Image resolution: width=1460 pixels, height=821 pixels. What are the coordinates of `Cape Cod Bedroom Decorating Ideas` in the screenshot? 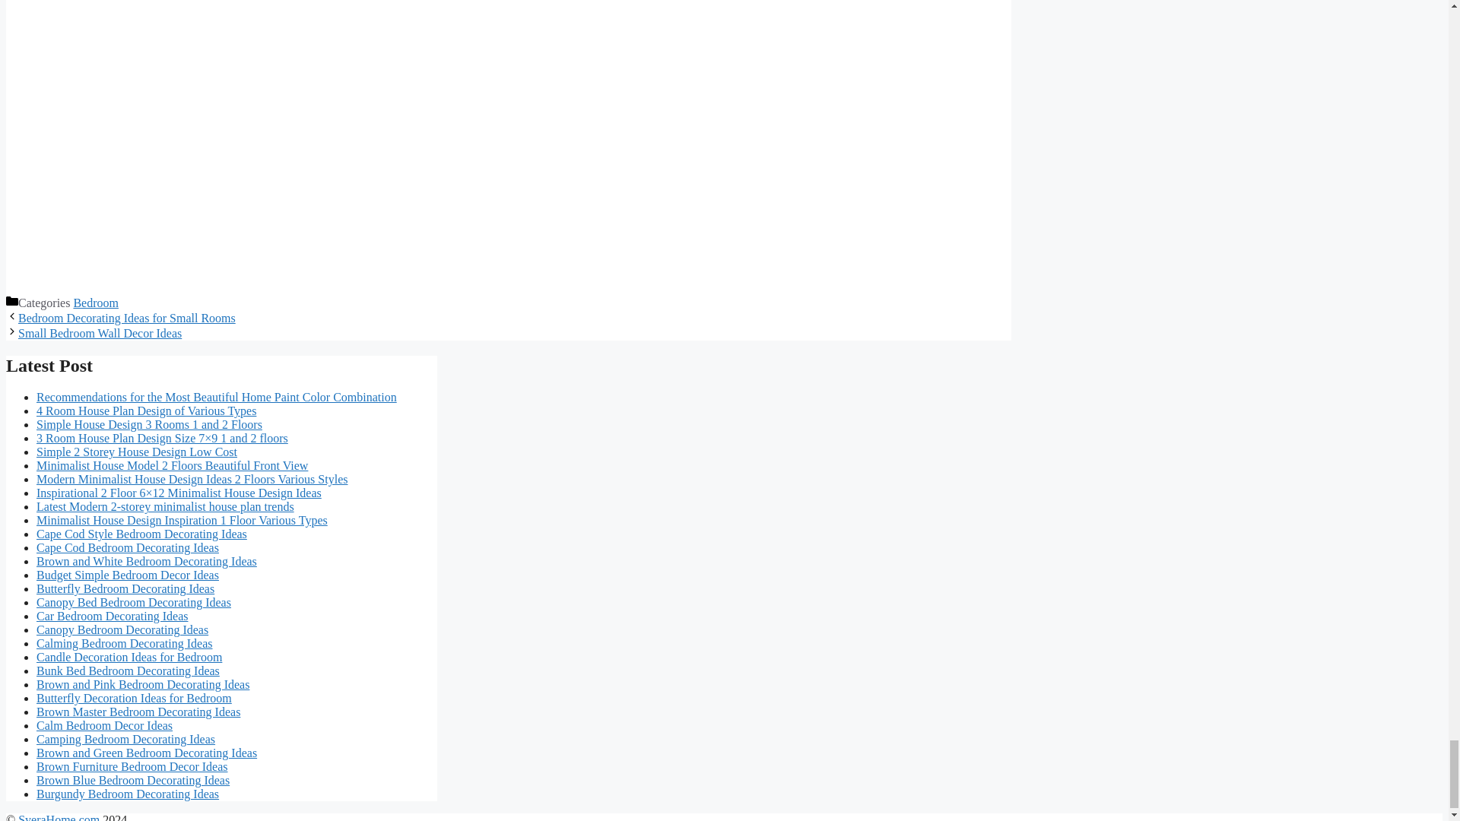 It's located at (128, 547).